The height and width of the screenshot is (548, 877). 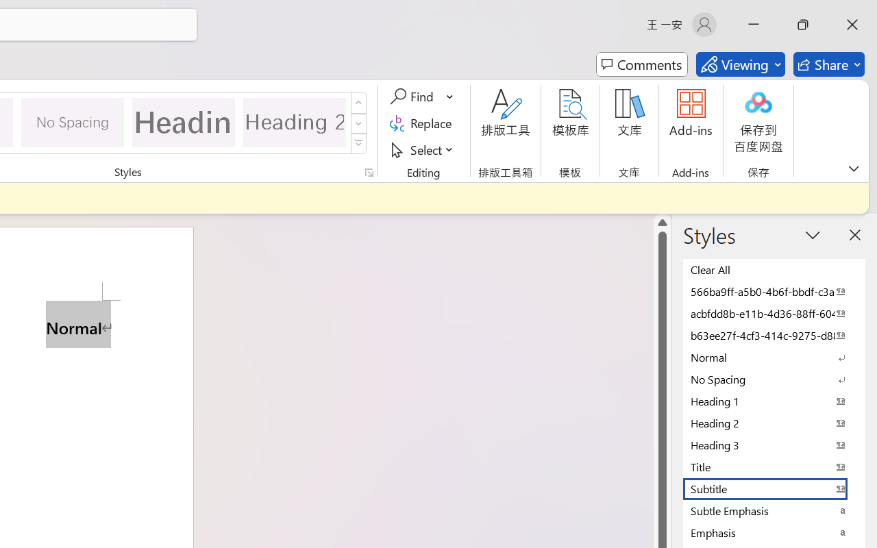 What do you see at coordinates (774, 335) in the screenshot?
I see `b63ee27f-4cf3-414c-9275-d88e3f90795e` at bounding box center [774, 335].